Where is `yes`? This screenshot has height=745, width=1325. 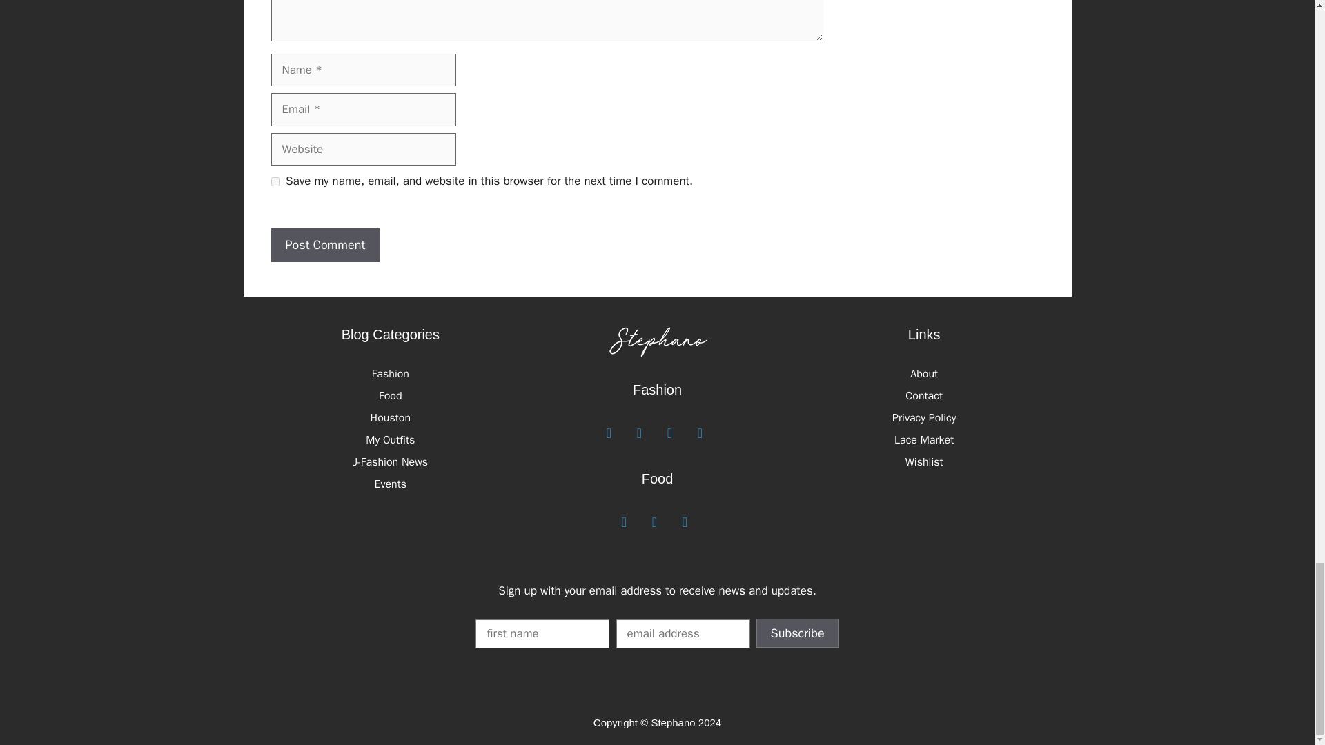 yes is located at coordinates (275, 182).